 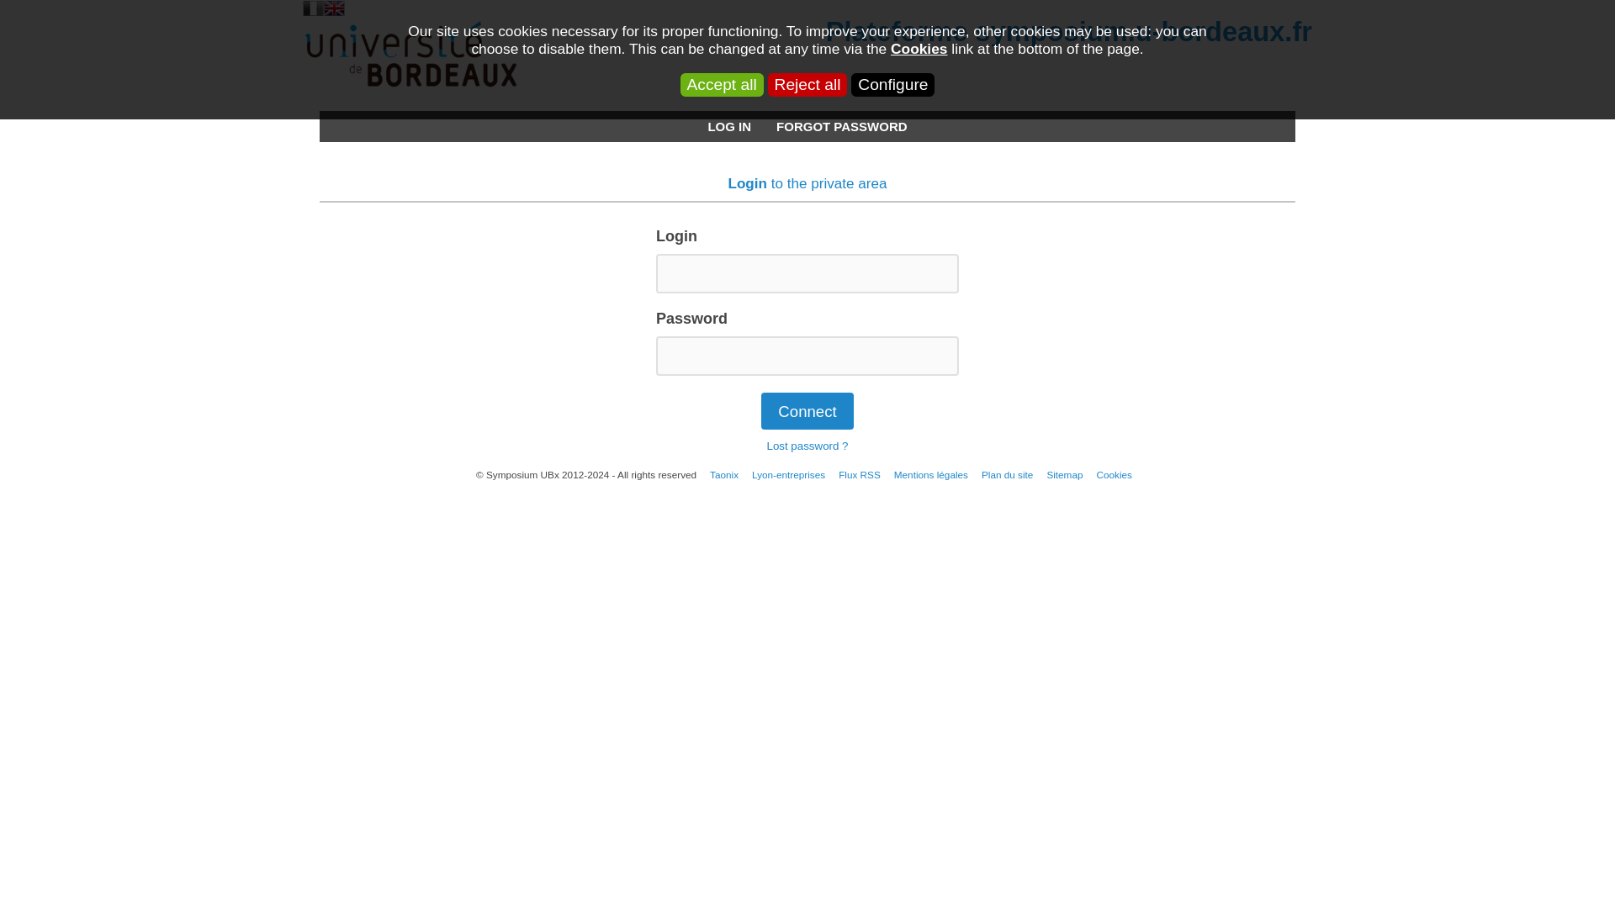 What do you see at coordinates (1114, 474) in the screenshot?
I see `Gestion des cookies` at bounding box center [1114, 474].